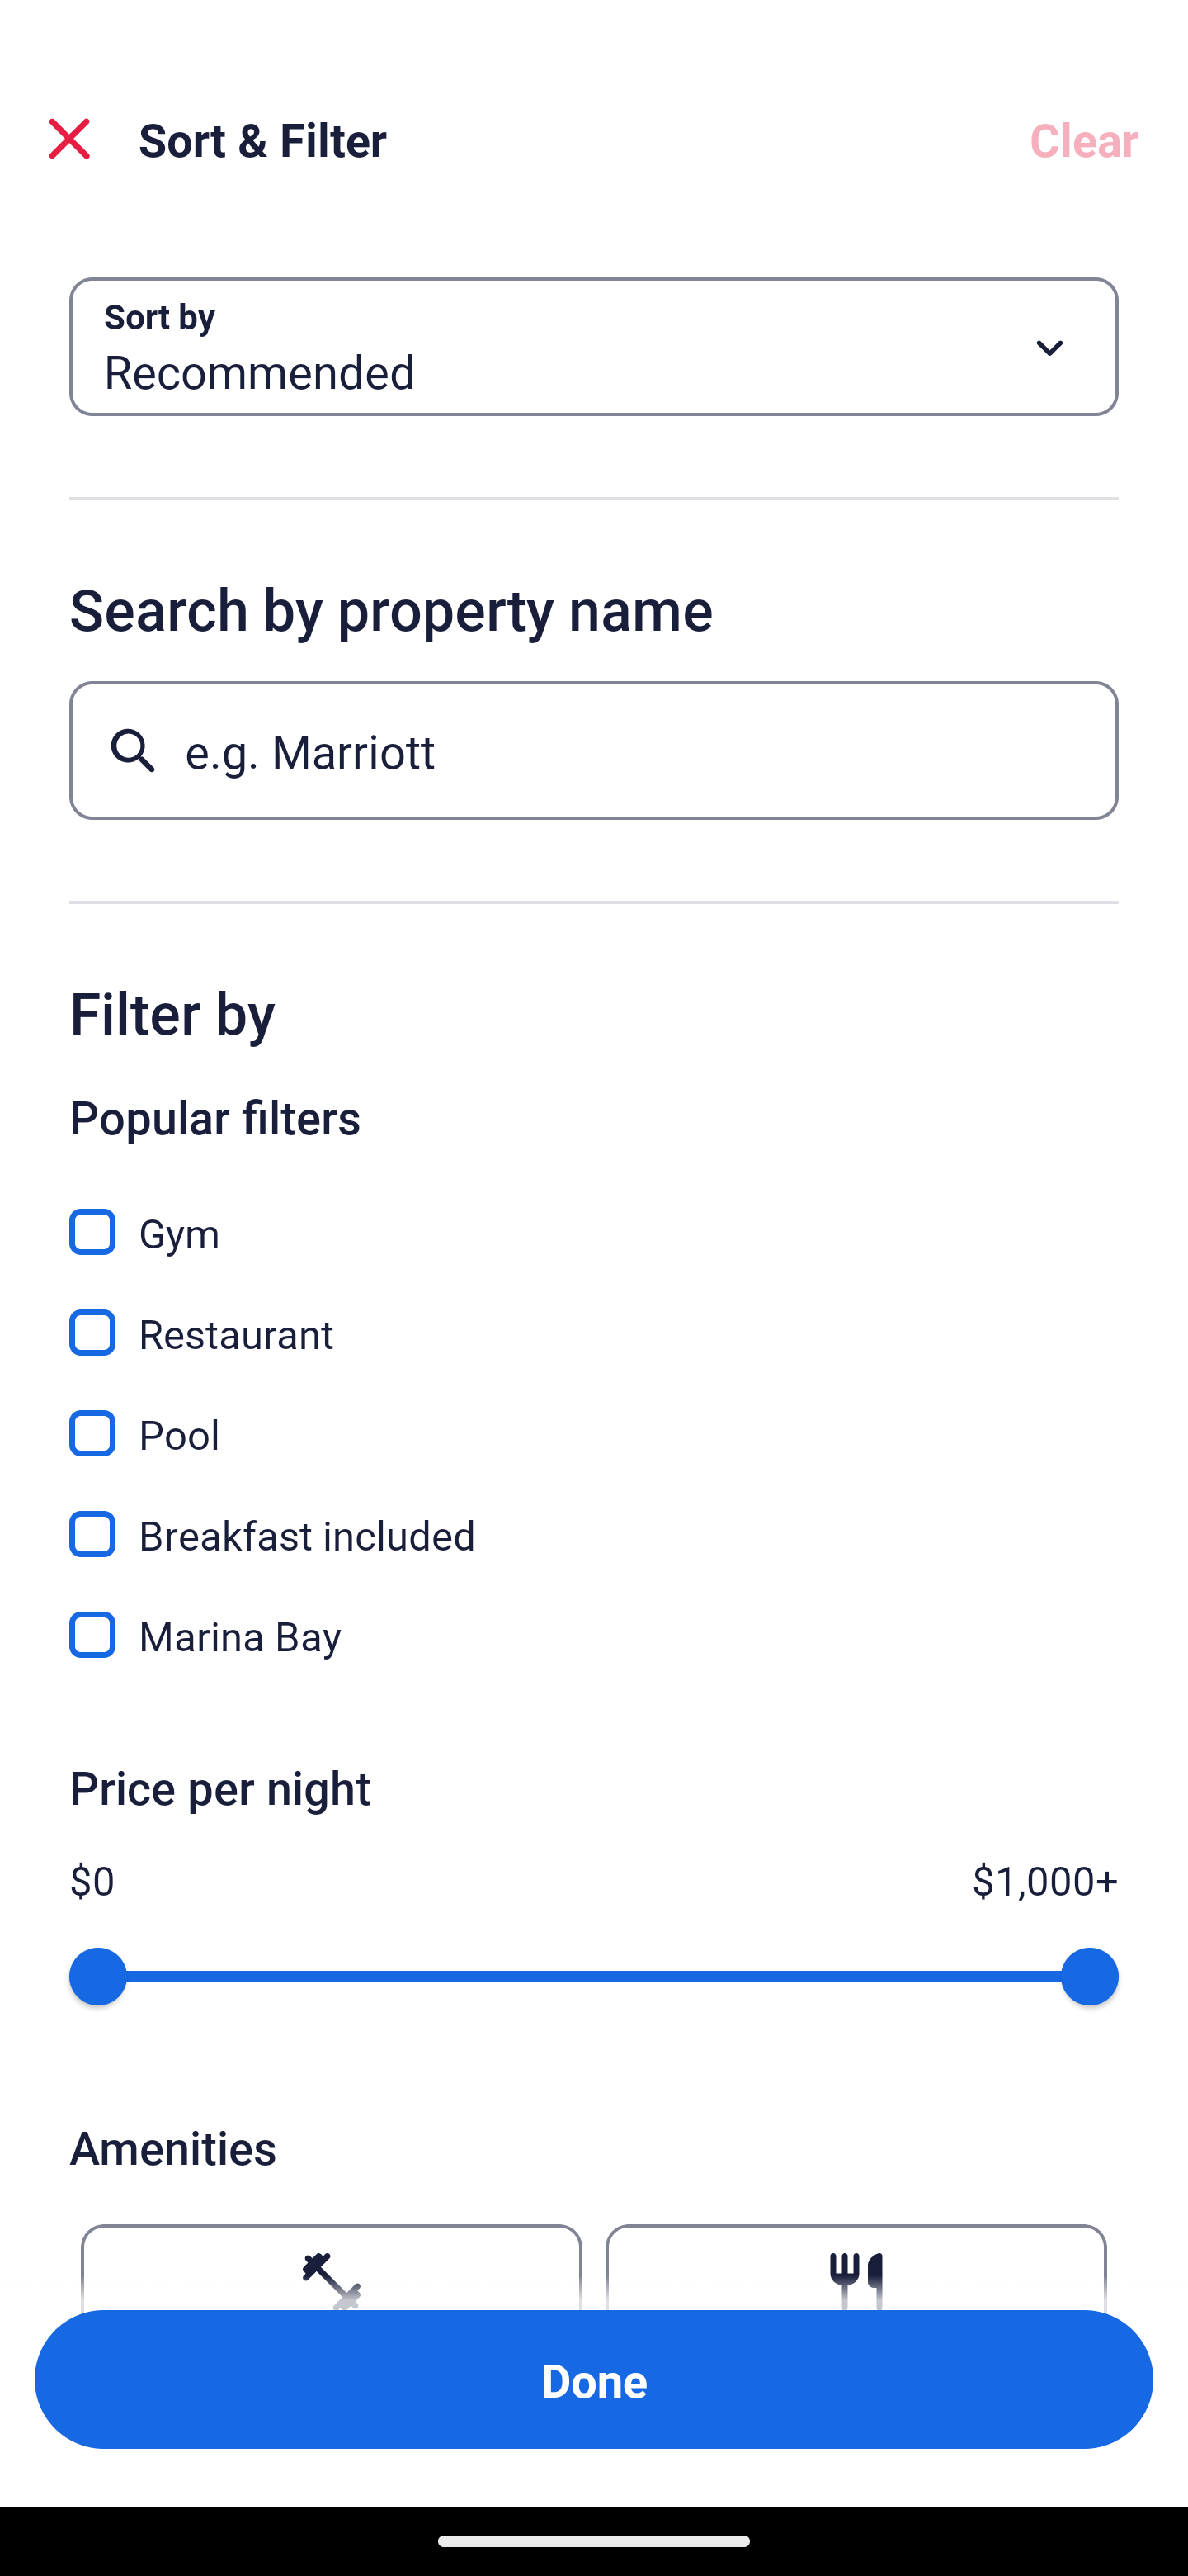 Image resolution: width=1188 pixels, height=2576 pixels. What do you see at coordinates (594, 1314) in the screenshot?
I see `Restaurant, Restaurant` at bounding box center [594, 1314].